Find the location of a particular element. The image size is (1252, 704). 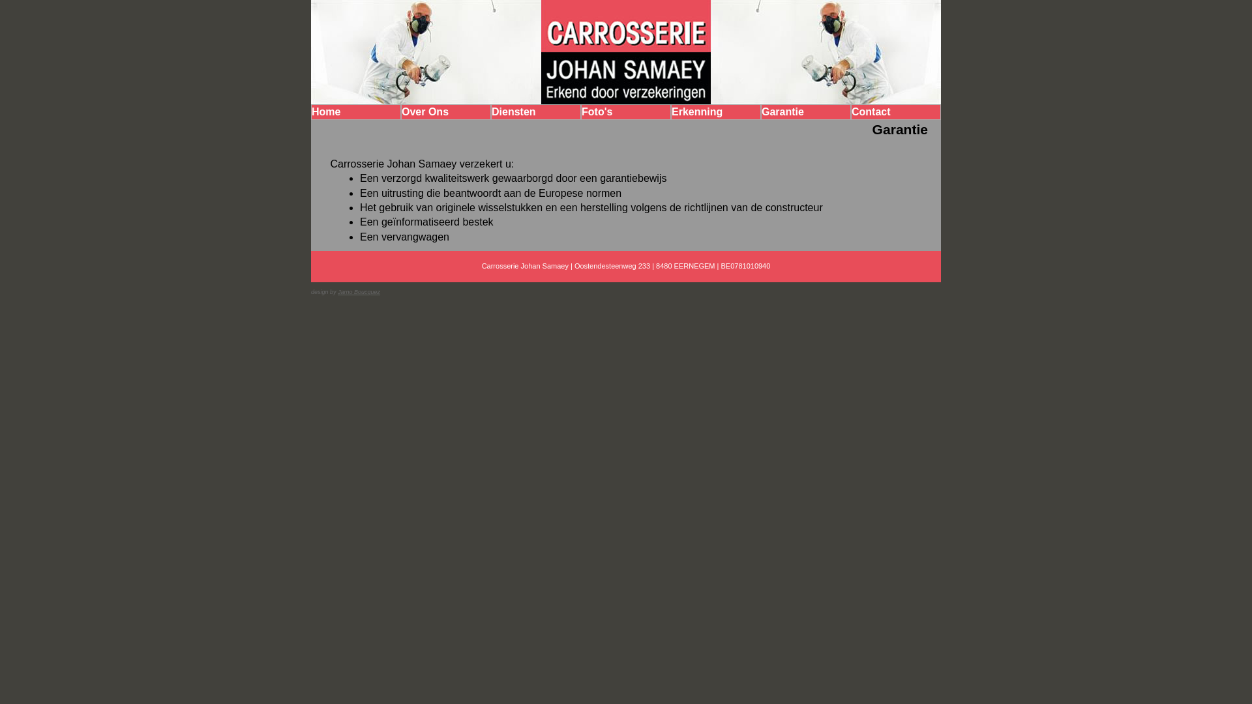

Over Ons is located at coordinates (446, 112).